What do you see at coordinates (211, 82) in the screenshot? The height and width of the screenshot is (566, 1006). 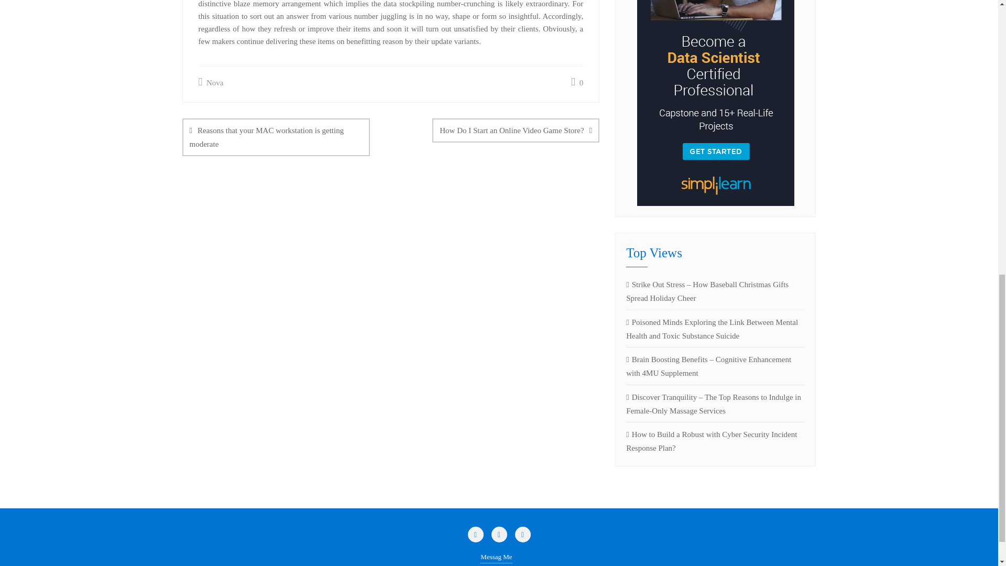 I see `Nova` at bounding box center [211, 82].